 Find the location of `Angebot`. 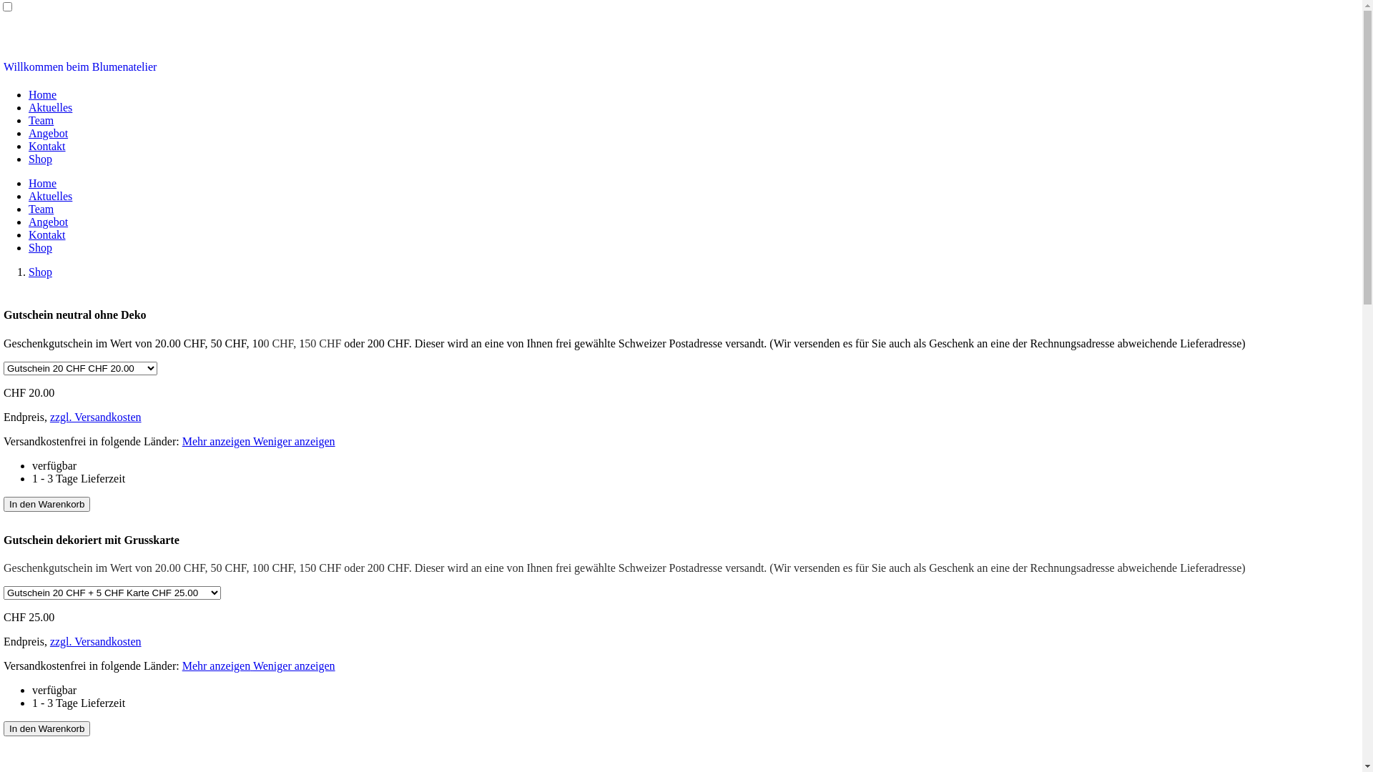

Angebot is located at coordinates (49, 222).